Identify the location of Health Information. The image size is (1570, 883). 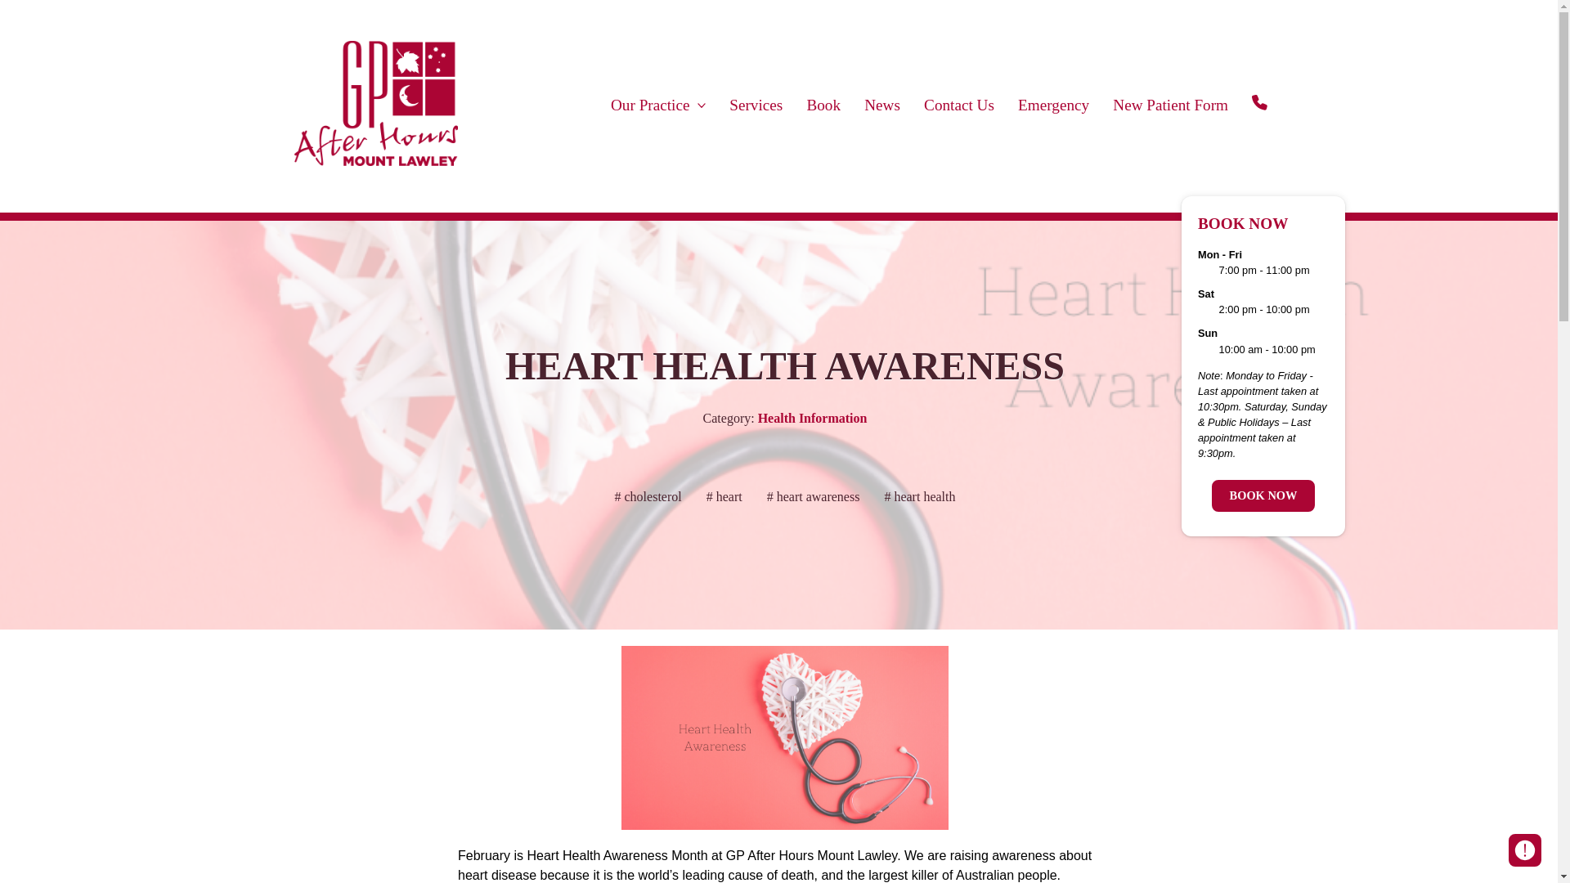
(813, 418).